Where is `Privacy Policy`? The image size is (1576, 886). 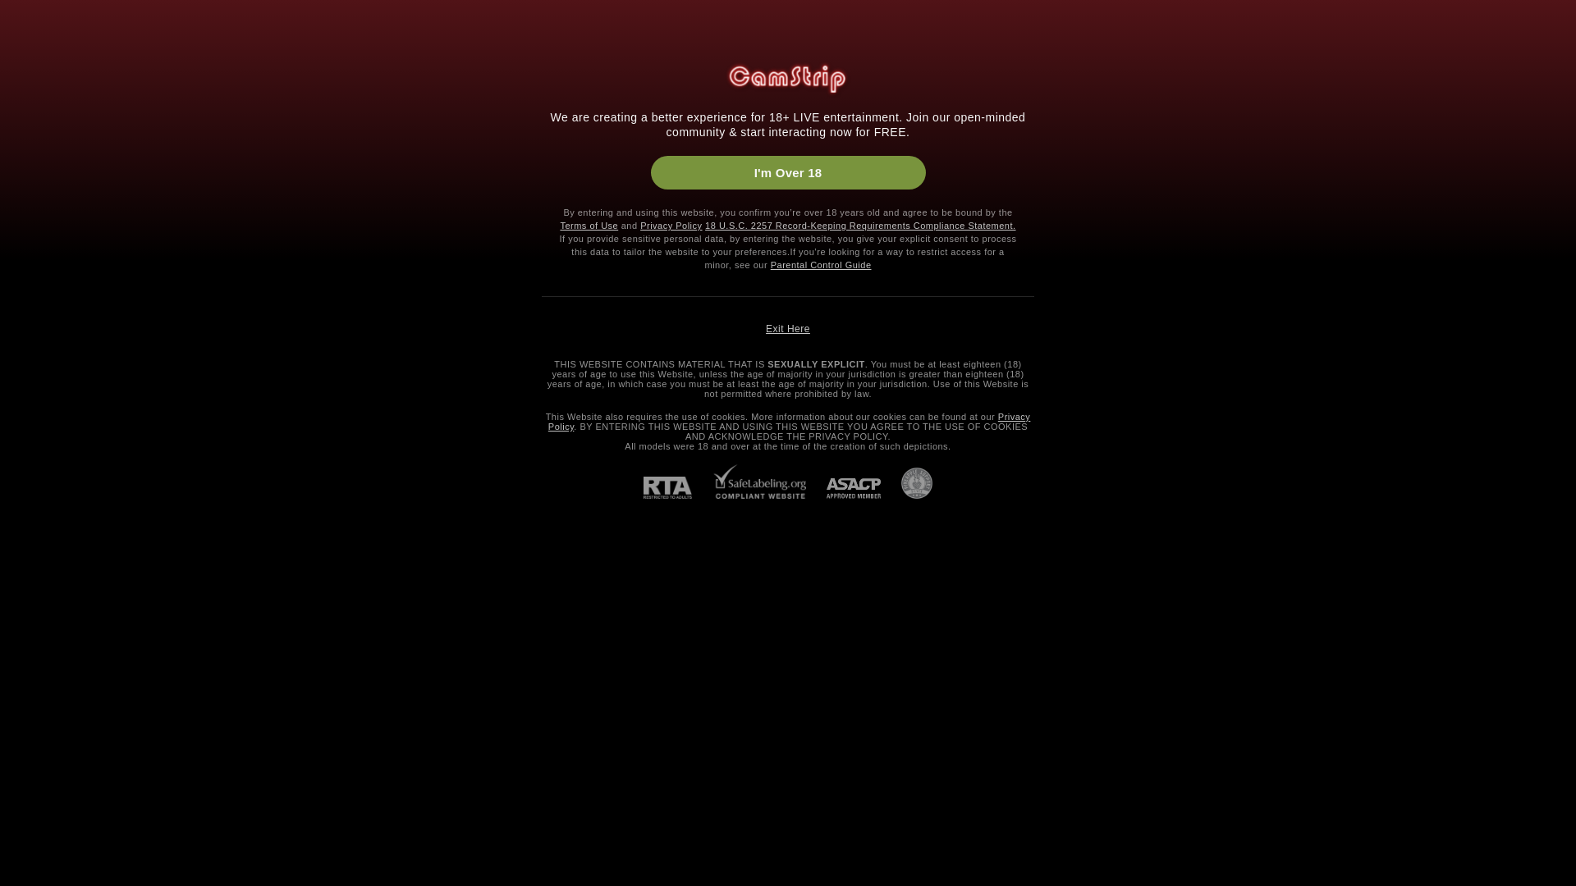 Privacy Policy is located at coordinates (790, 422).